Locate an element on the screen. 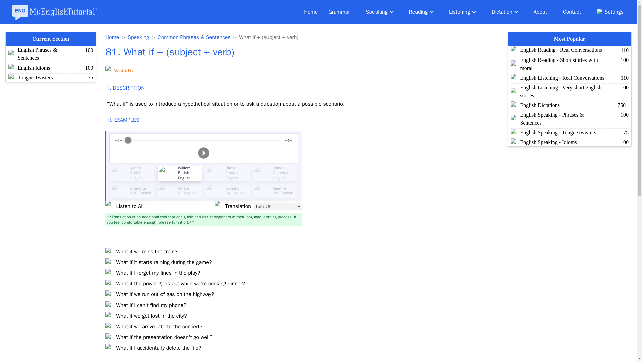 The width and height of the screenshot is (642, 361). Contact is located at coordinates (572, 12).